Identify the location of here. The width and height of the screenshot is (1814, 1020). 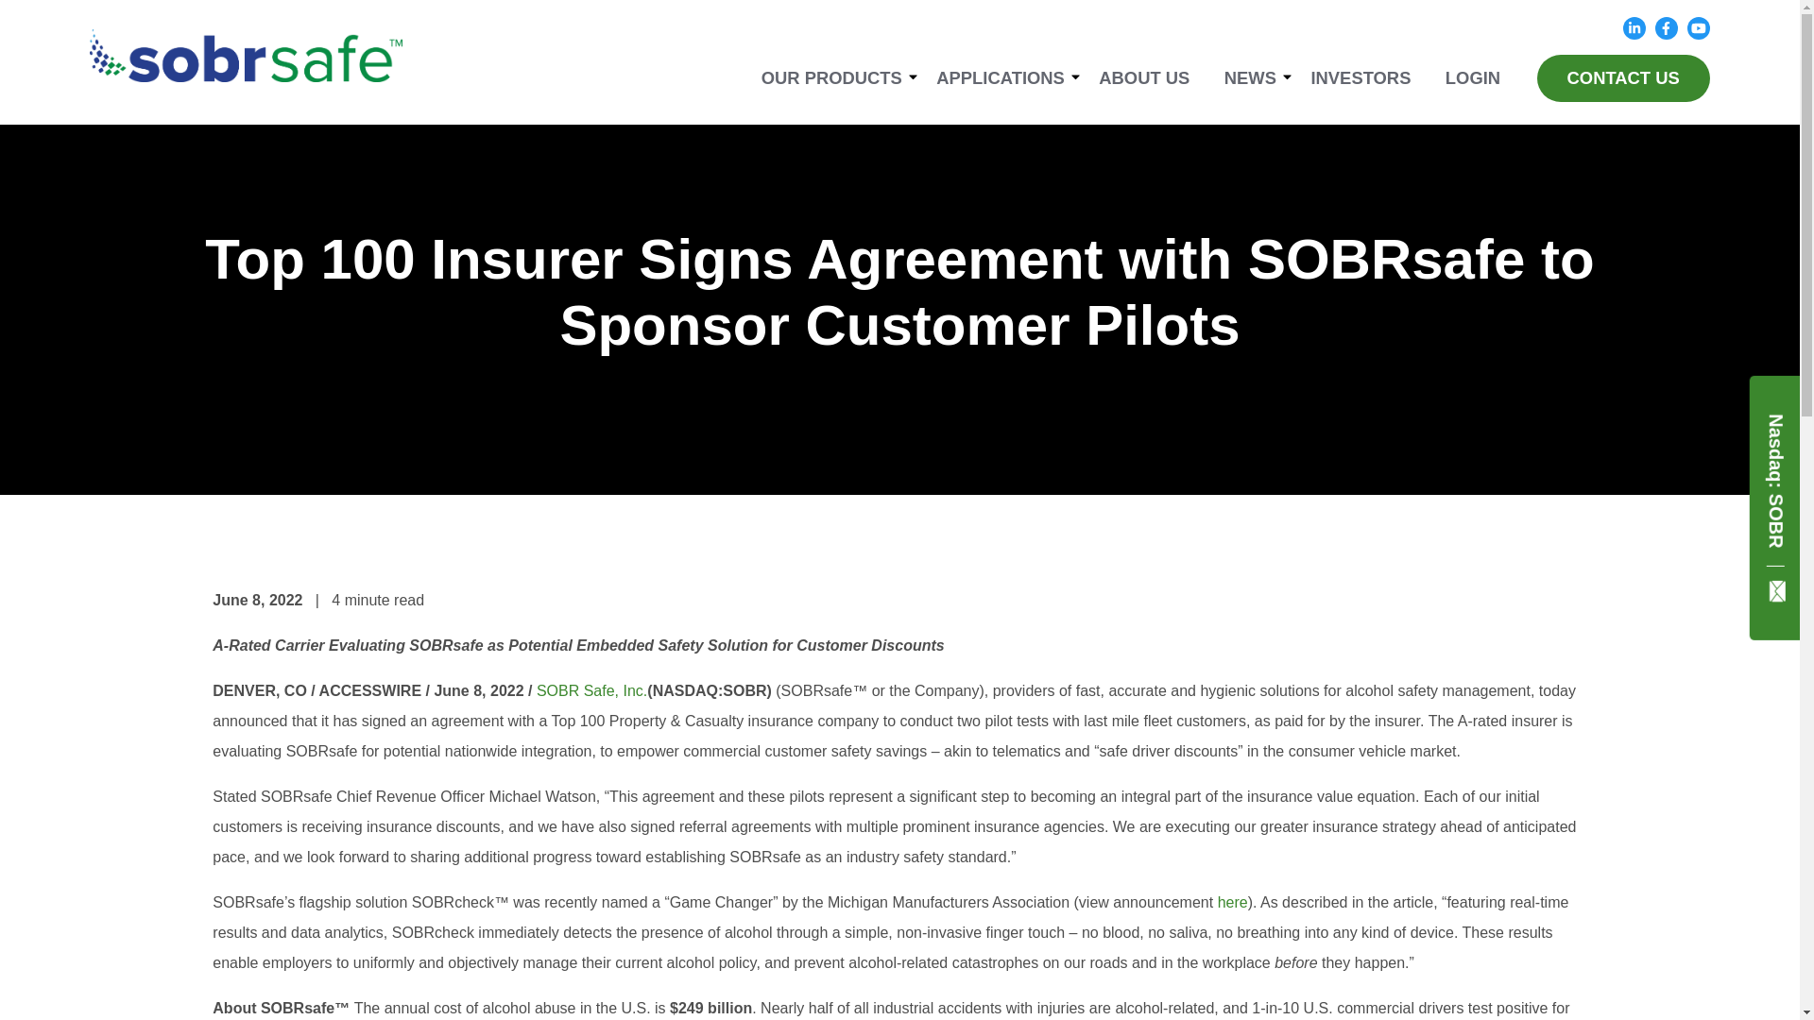
(1232, 903).